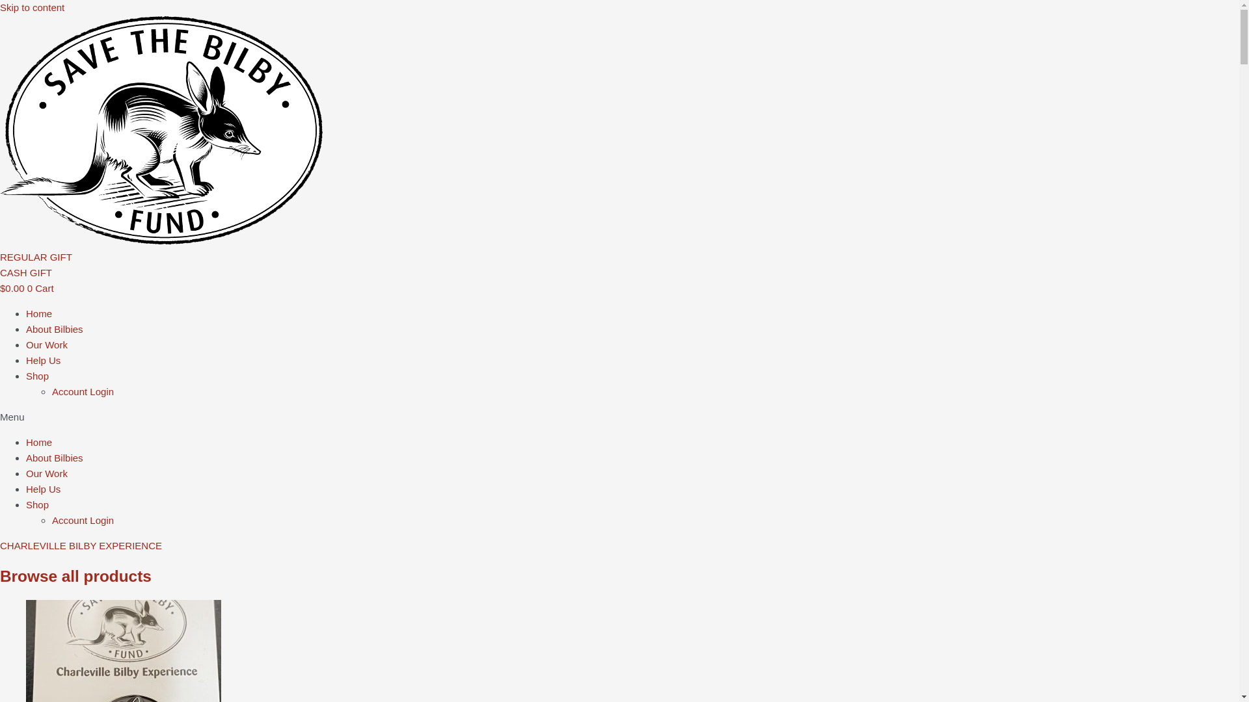  I want to click on Our Work, so click(47, 473).